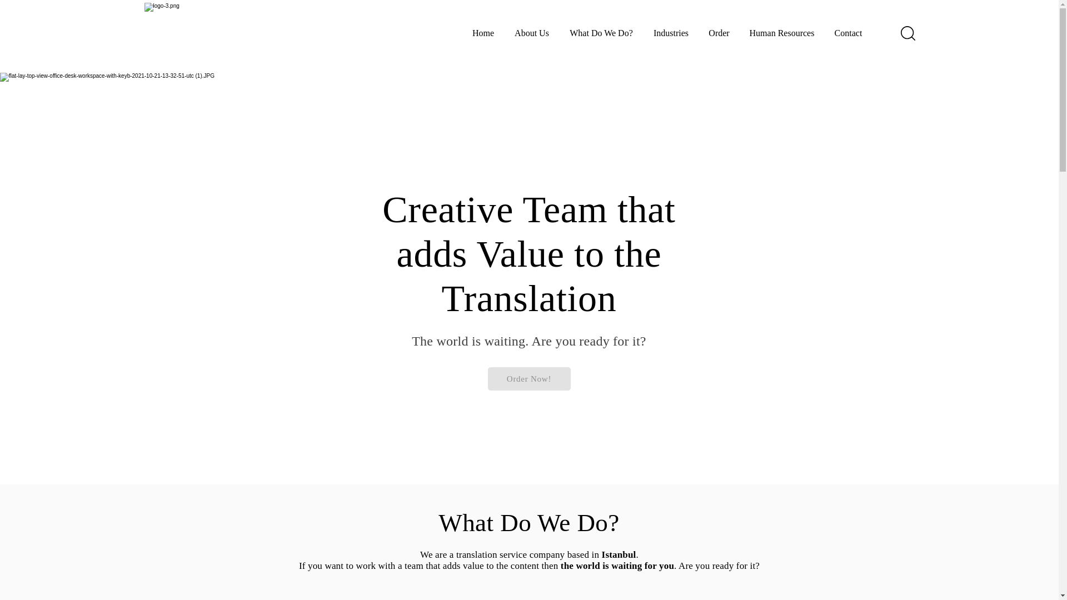 This screenshot has height=600, width=1067. What do you see at coordinates (719, 33) in the screenshot?
I see `Order` at bounding box center [719, 33].